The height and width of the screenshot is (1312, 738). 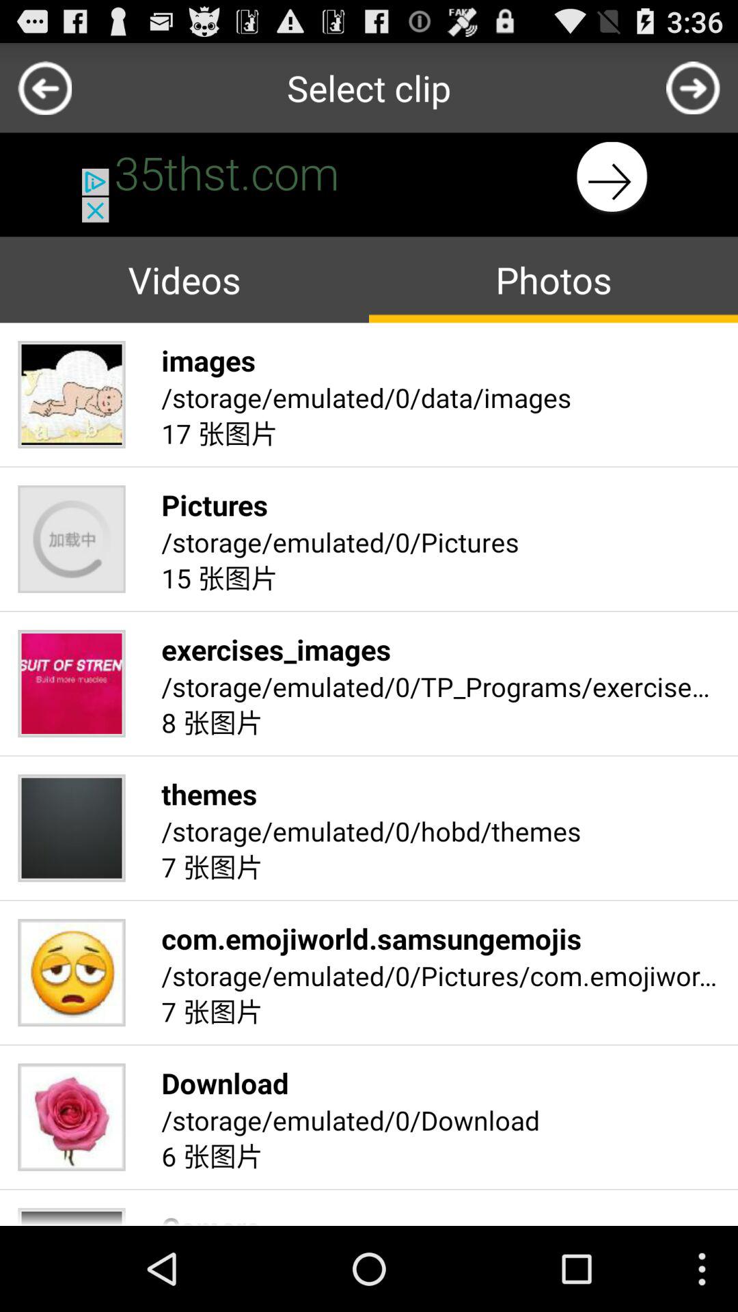 What do you see at coordinates (369, 178) in the screenshot?
I see `go next` at bounding box center [369, 178].